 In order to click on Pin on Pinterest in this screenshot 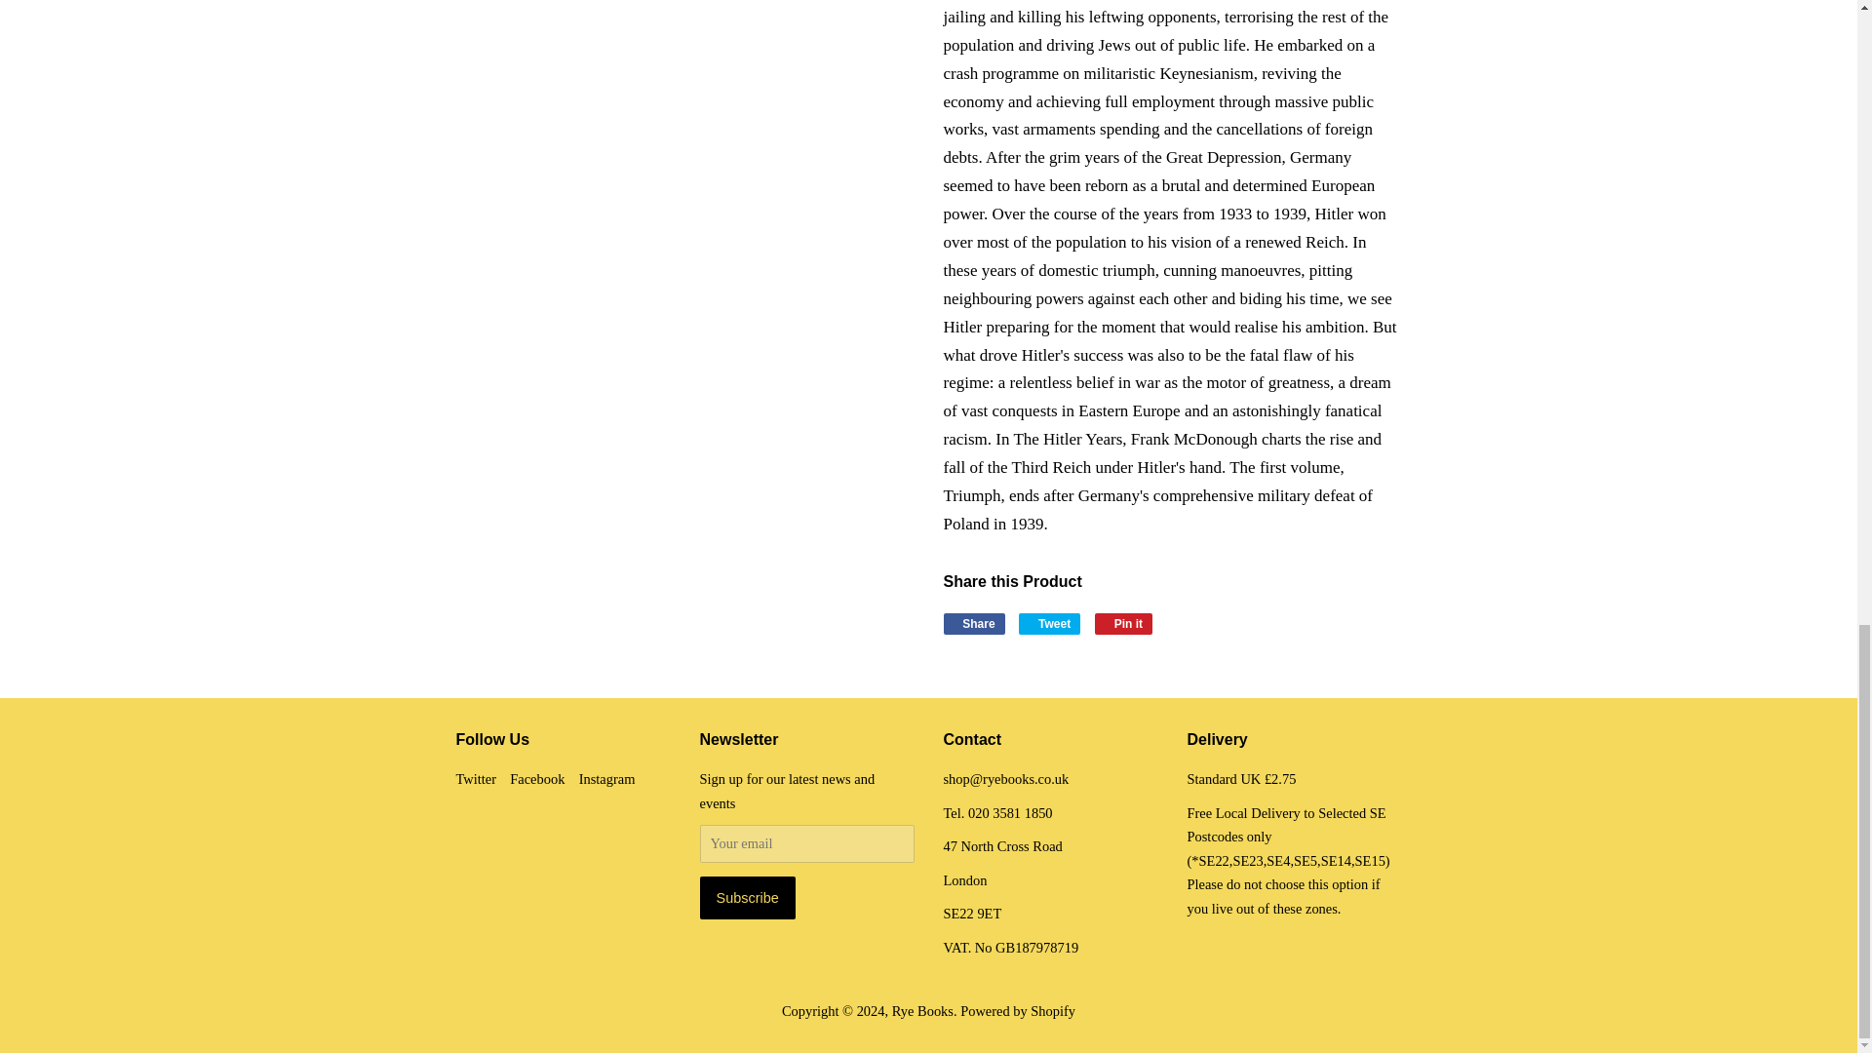, I will do `click(1123, 624)`.